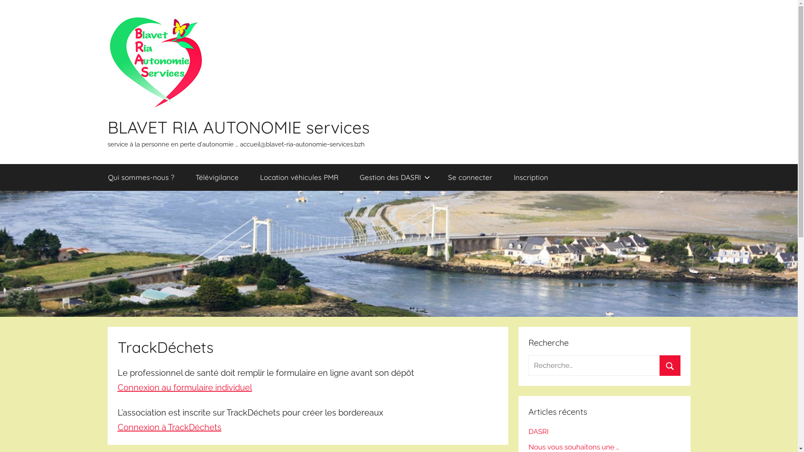 The image size is (804, 452). What do you see at coordinates (531, 177) in the screenshot?
I see `Inscription` at bounding box center [531, 177].